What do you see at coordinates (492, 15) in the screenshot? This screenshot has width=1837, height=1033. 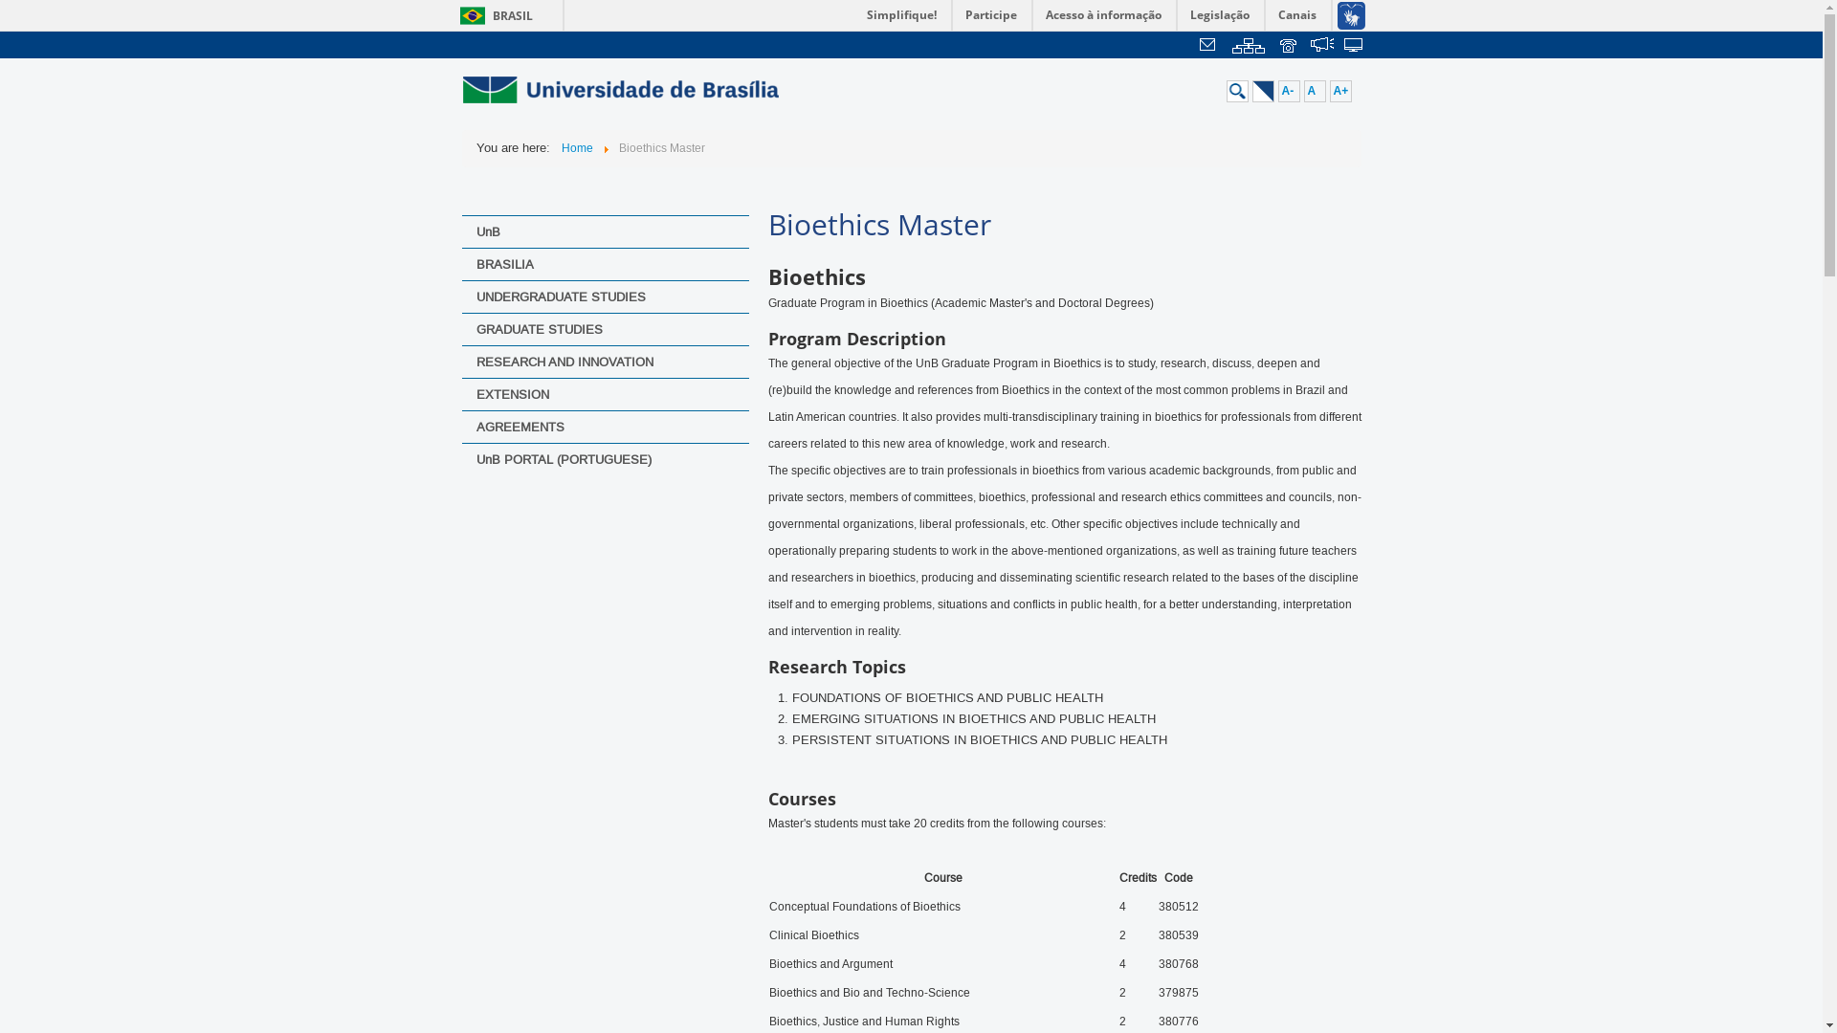 I see `BRASIL` at bounding box center [492, 15].